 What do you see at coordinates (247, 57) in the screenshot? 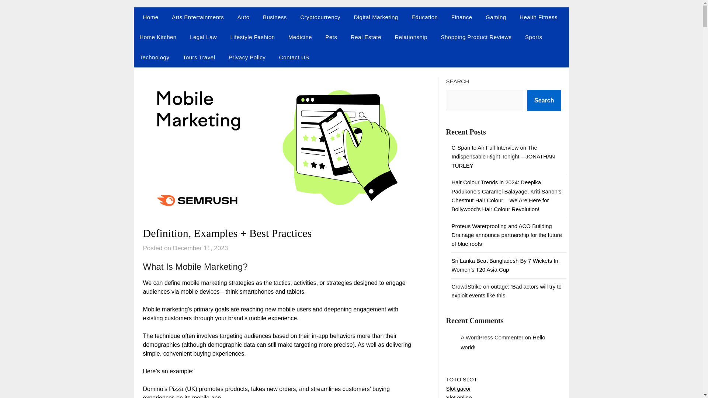
I see `Privacy Policy` at bounding box center [247, 57].